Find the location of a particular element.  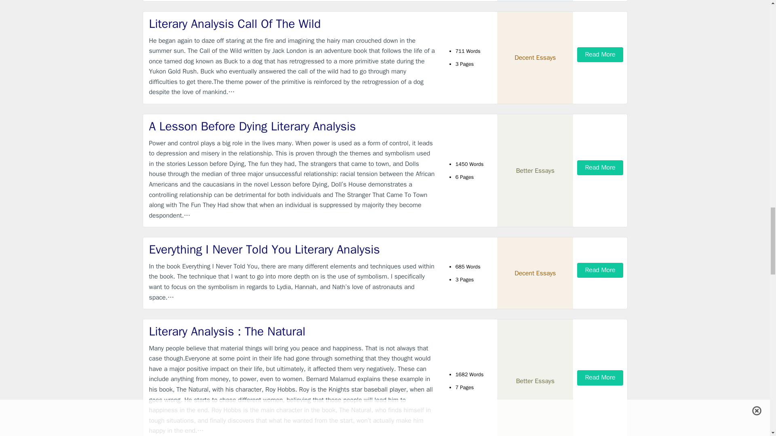

A Lesson Before Dying Literary Analysis is located at coordinates (293, 126).